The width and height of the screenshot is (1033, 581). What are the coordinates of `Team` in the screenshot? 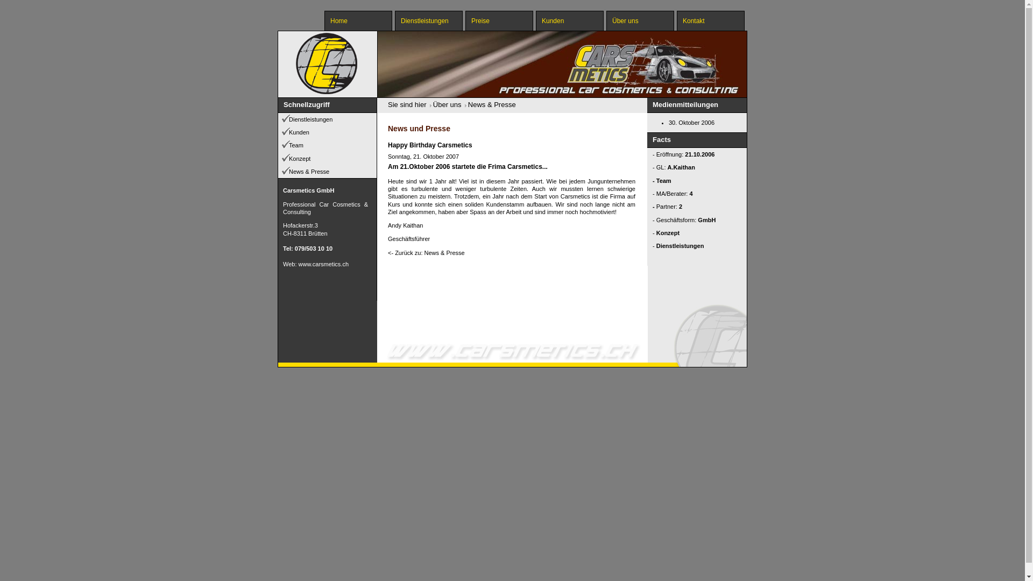 It's located at (327, 145).